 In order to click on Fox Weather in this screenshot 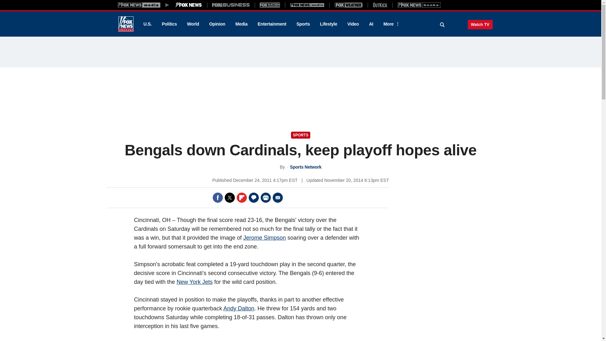, I will do `click(348, 5)`.